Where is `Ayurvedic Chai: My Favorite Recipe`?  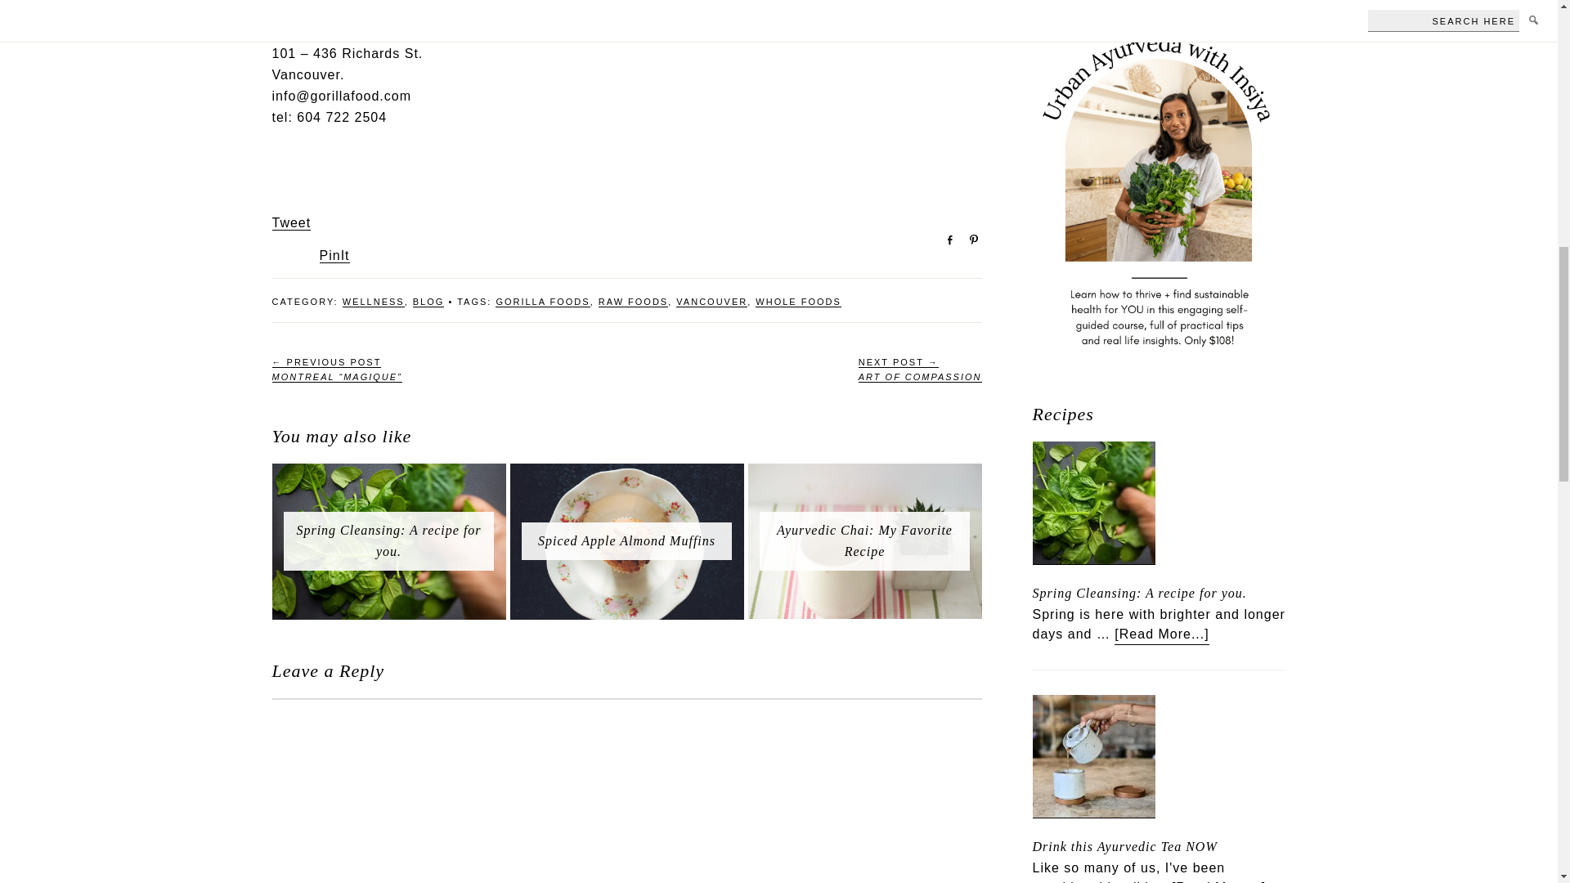
Ayurvedic Chai: My Favorite Recipe is located at coordinates (863, 474).